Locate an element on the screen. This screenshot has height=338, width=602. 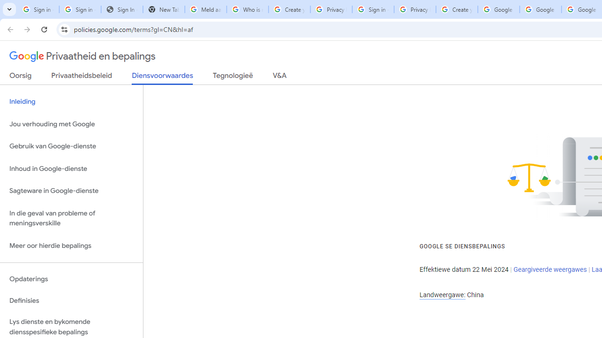
Diensvoorwaardes is located at coordinates (162, 78).